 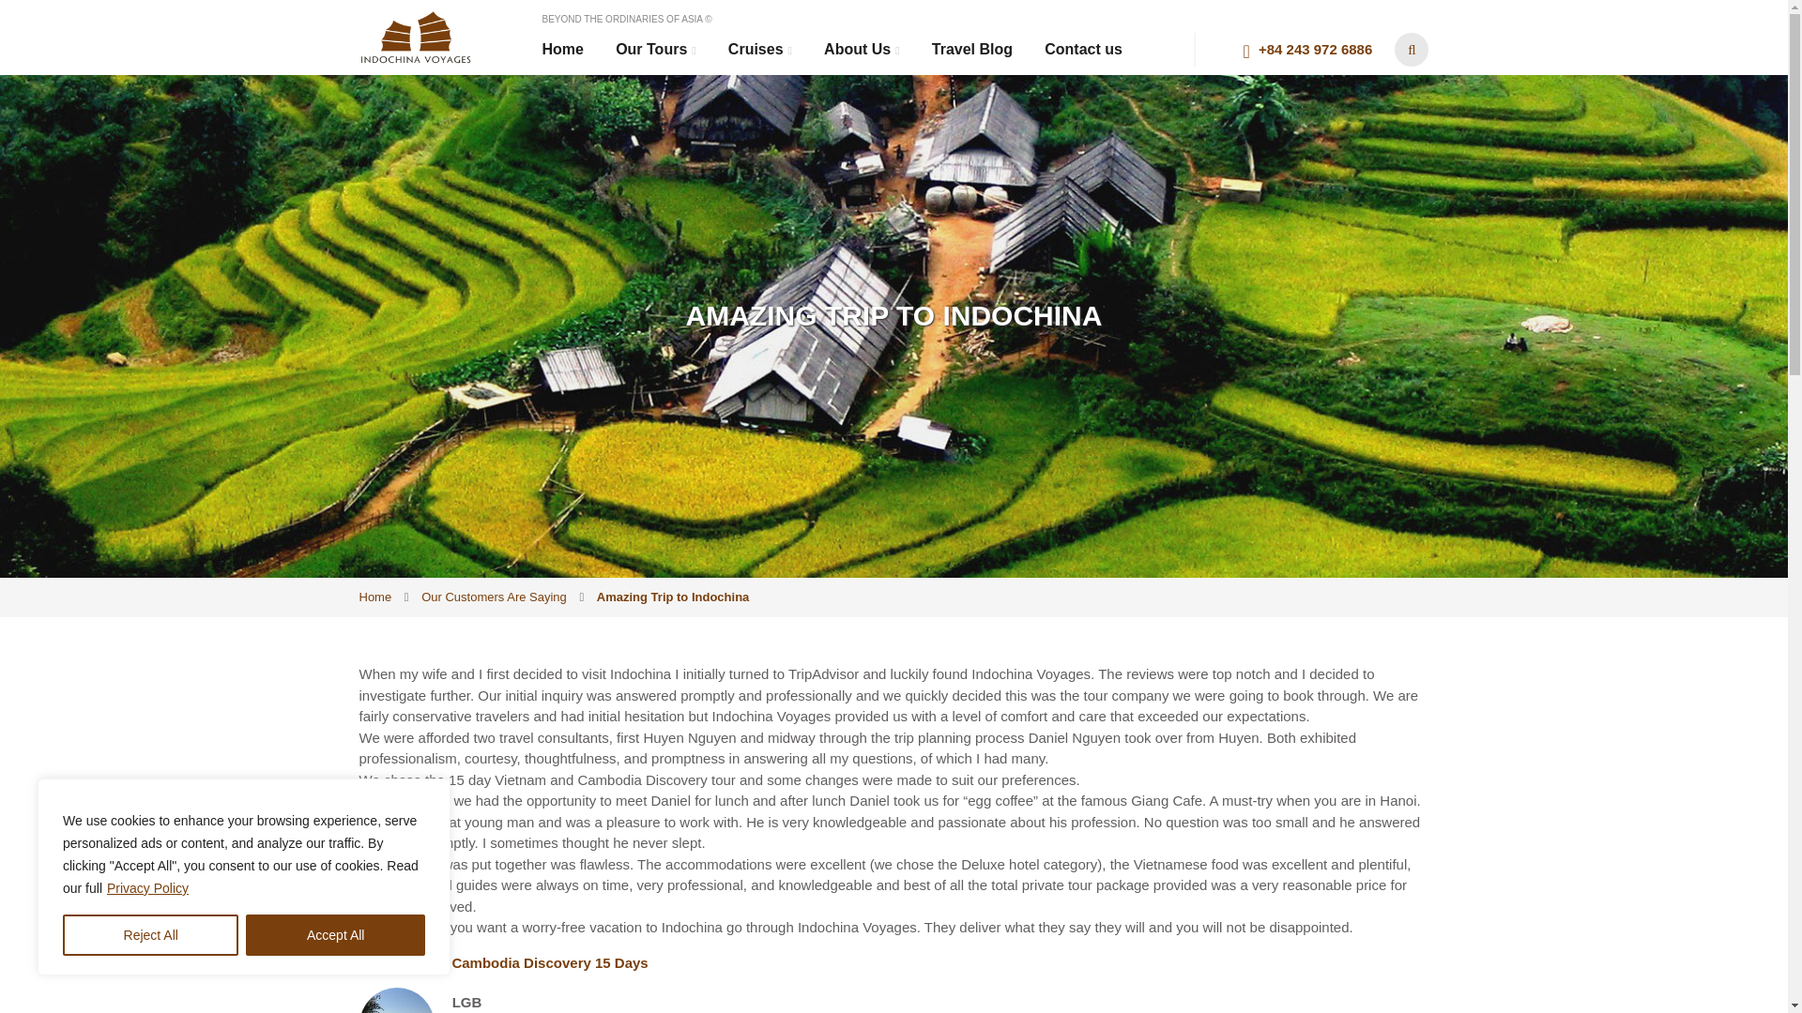 I want to click on Reject All, so click(x=150, y=935).